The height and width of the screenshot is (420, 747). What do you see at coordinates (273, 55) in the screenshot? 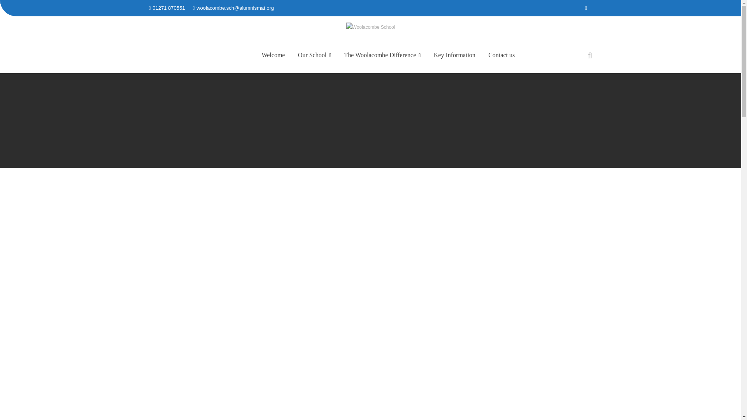
I see `Welcome` at bounding box center [273, 55].